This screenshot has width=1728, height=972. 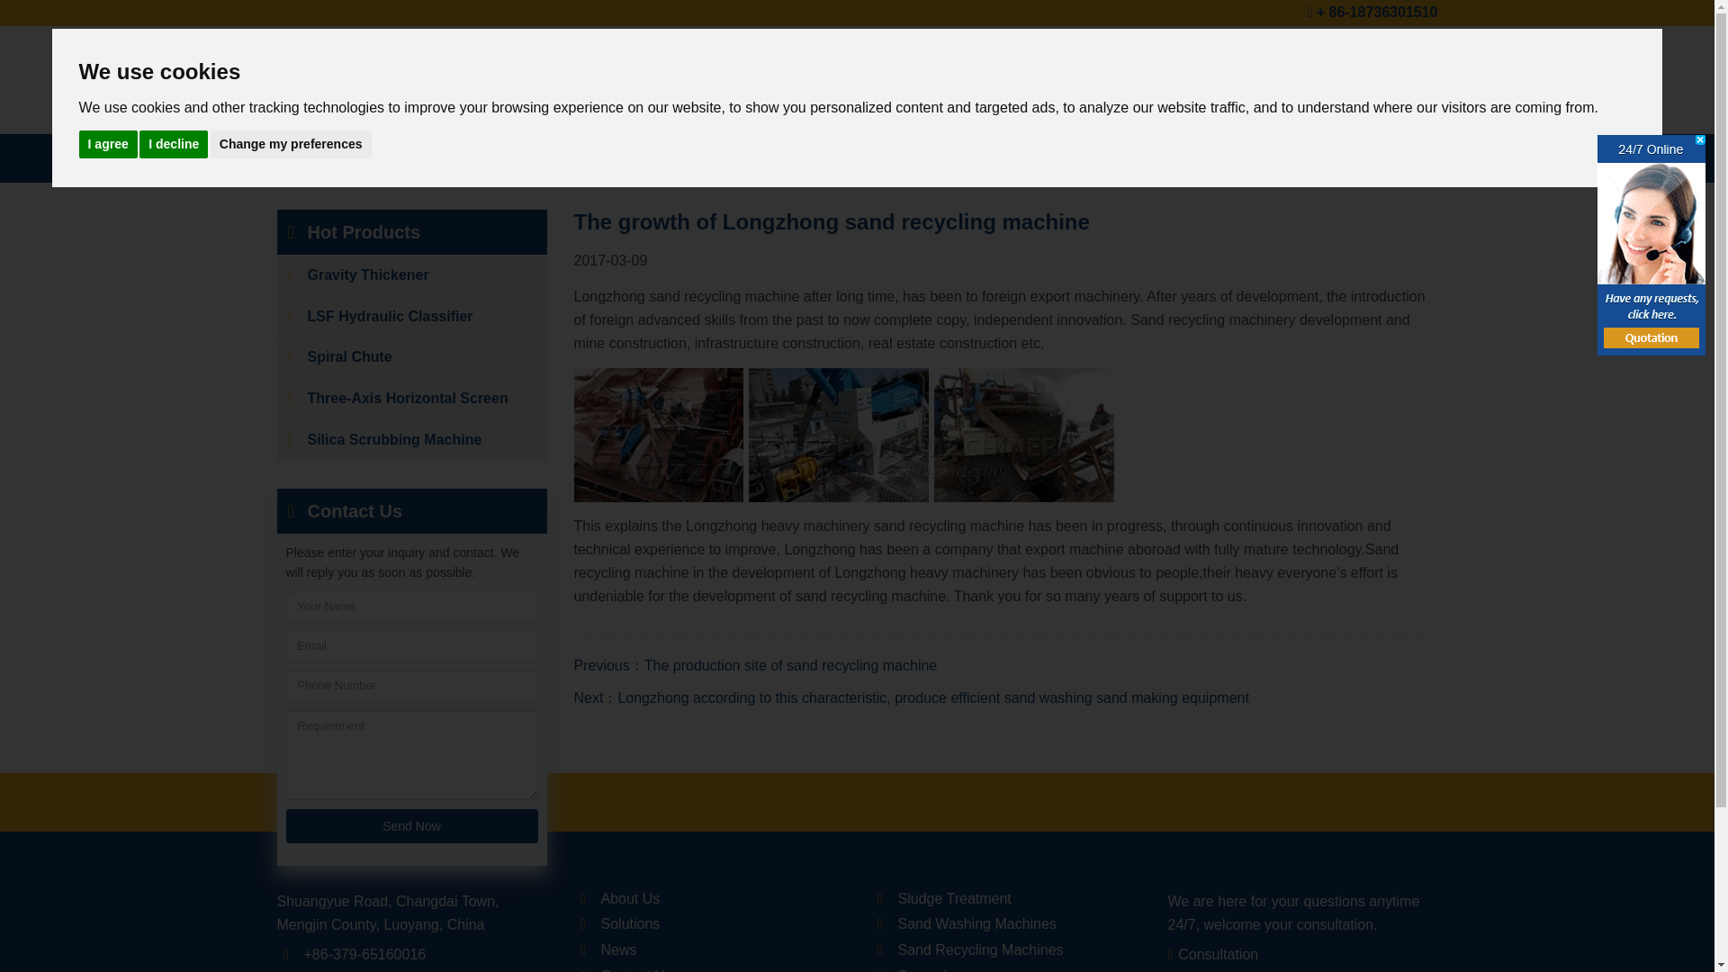 I want to click on Three-Axis Horizontal Screen, so click(x=412, y=399).